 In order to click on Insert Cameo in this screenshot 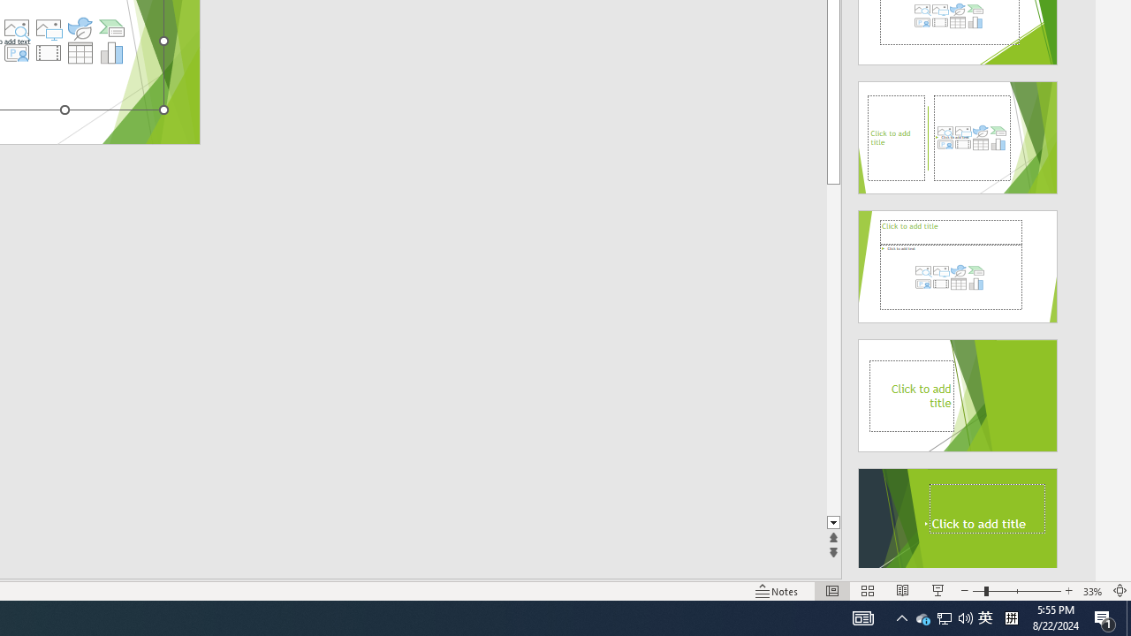, I will do `click(16, 53)`.